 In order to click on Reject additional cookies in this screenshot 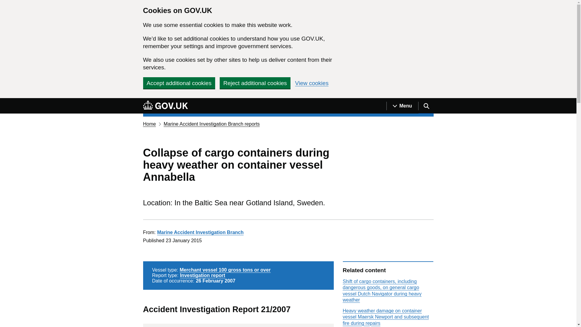, I will do `click(255, 83)`.